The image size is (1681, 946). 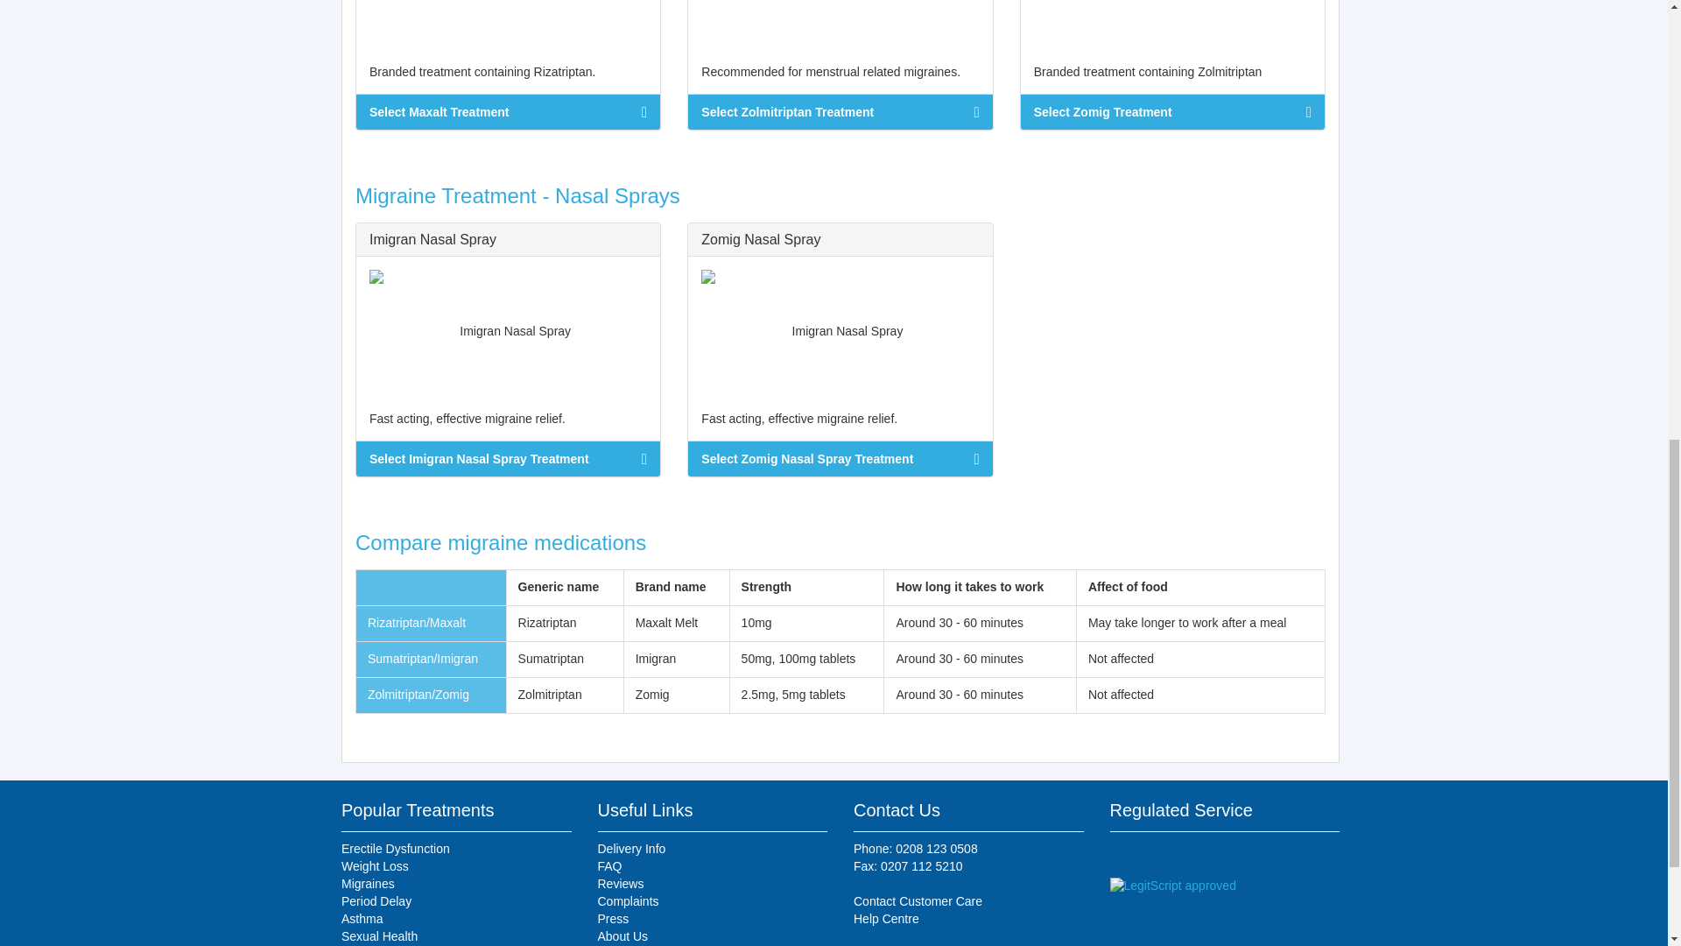 I want to click on Sexual Health, so click(x=455, y=937).